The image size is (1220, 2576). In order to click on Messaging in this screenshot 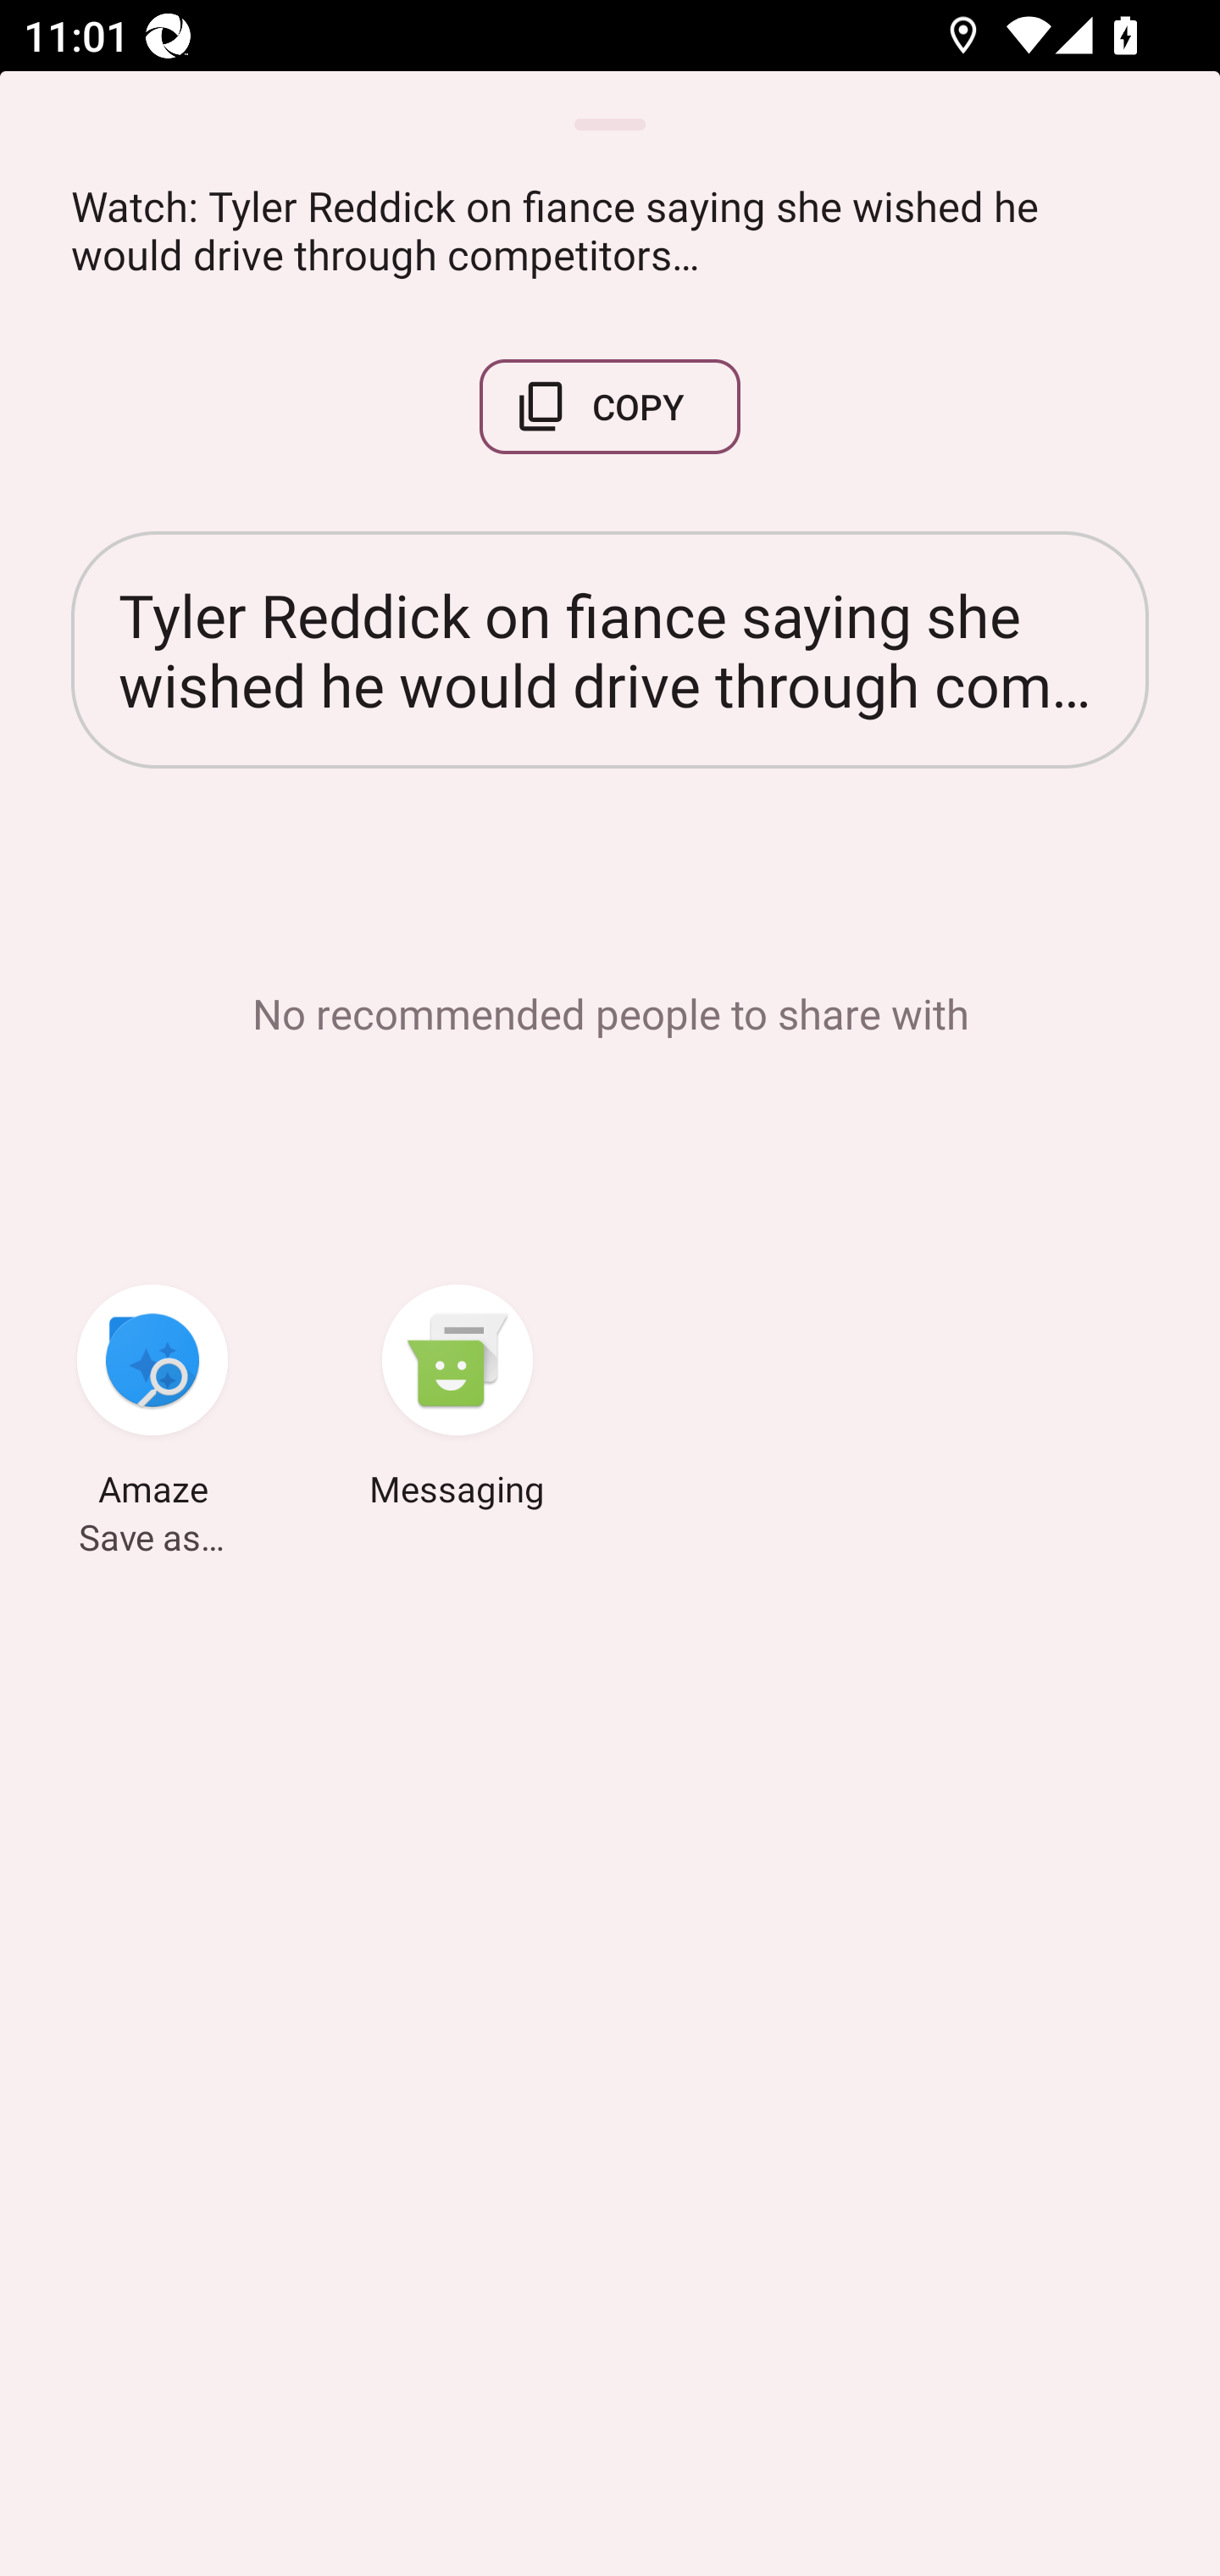, I will do `click(457, 1401)`.